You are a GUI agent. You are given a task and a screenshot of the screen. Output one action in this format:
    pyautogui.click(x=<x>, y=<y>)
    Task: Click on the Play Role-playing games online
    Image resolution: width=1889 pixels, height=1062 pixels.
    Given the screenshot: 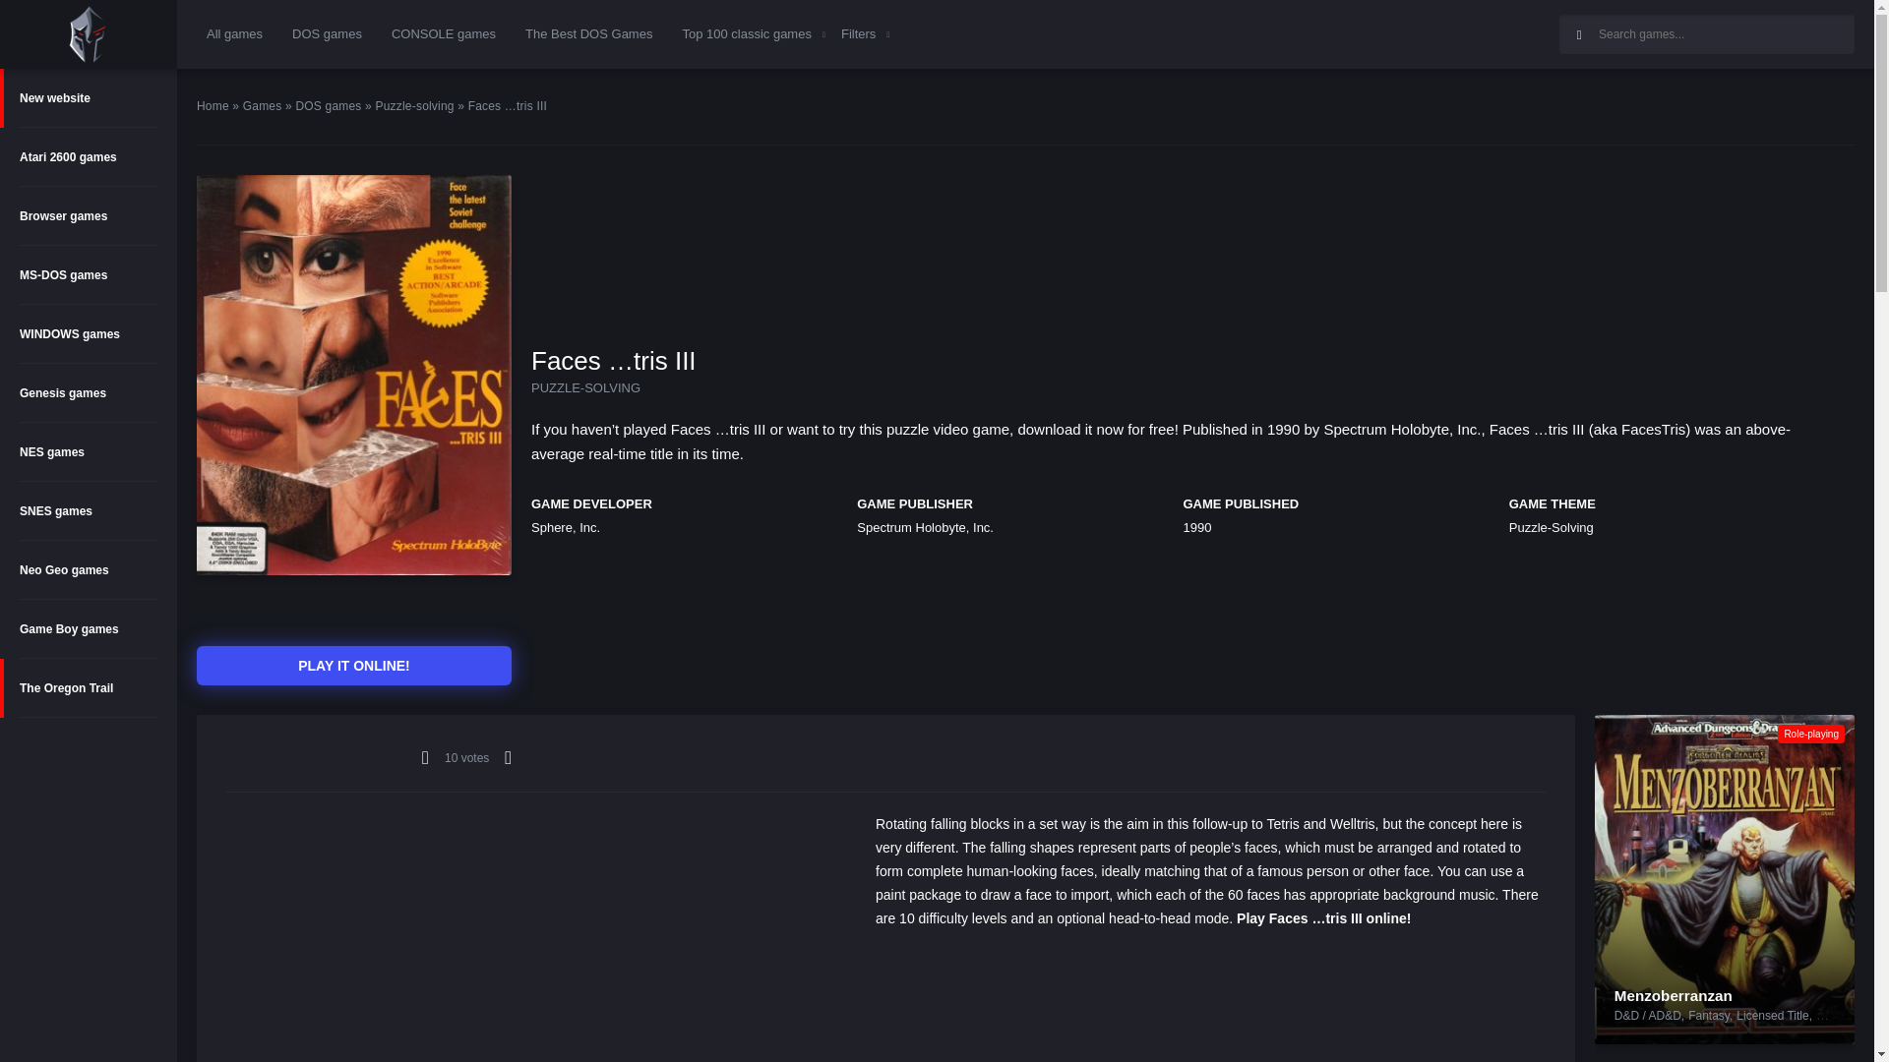 What is the action you would take?
    pyautogui.click(x=1810, y=734)
    